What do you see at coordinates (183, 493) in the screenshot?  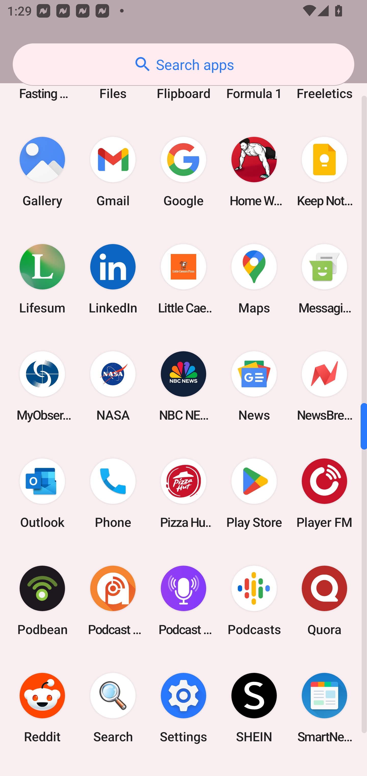 I see `Pizza Hut HK & Macau` at bounding box center [183, 493].